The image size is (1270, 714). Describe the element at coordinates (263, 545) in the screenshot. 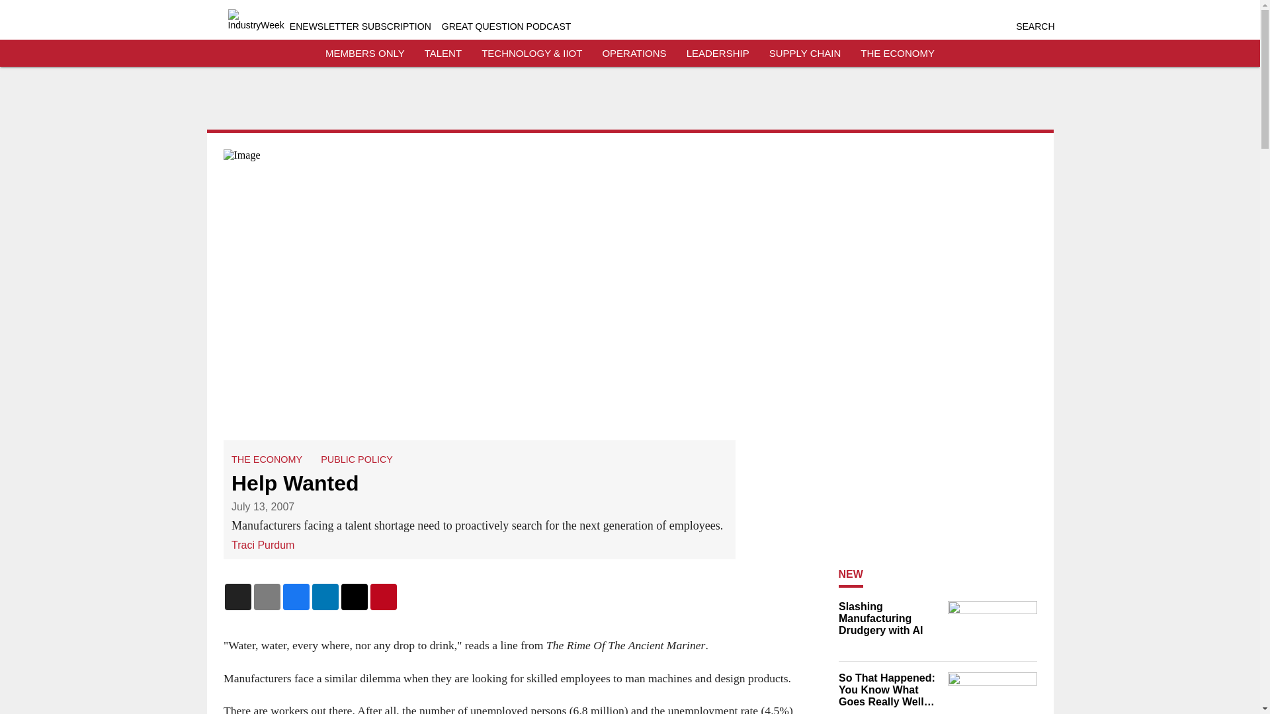

I see `Traci Purdum` at that location.